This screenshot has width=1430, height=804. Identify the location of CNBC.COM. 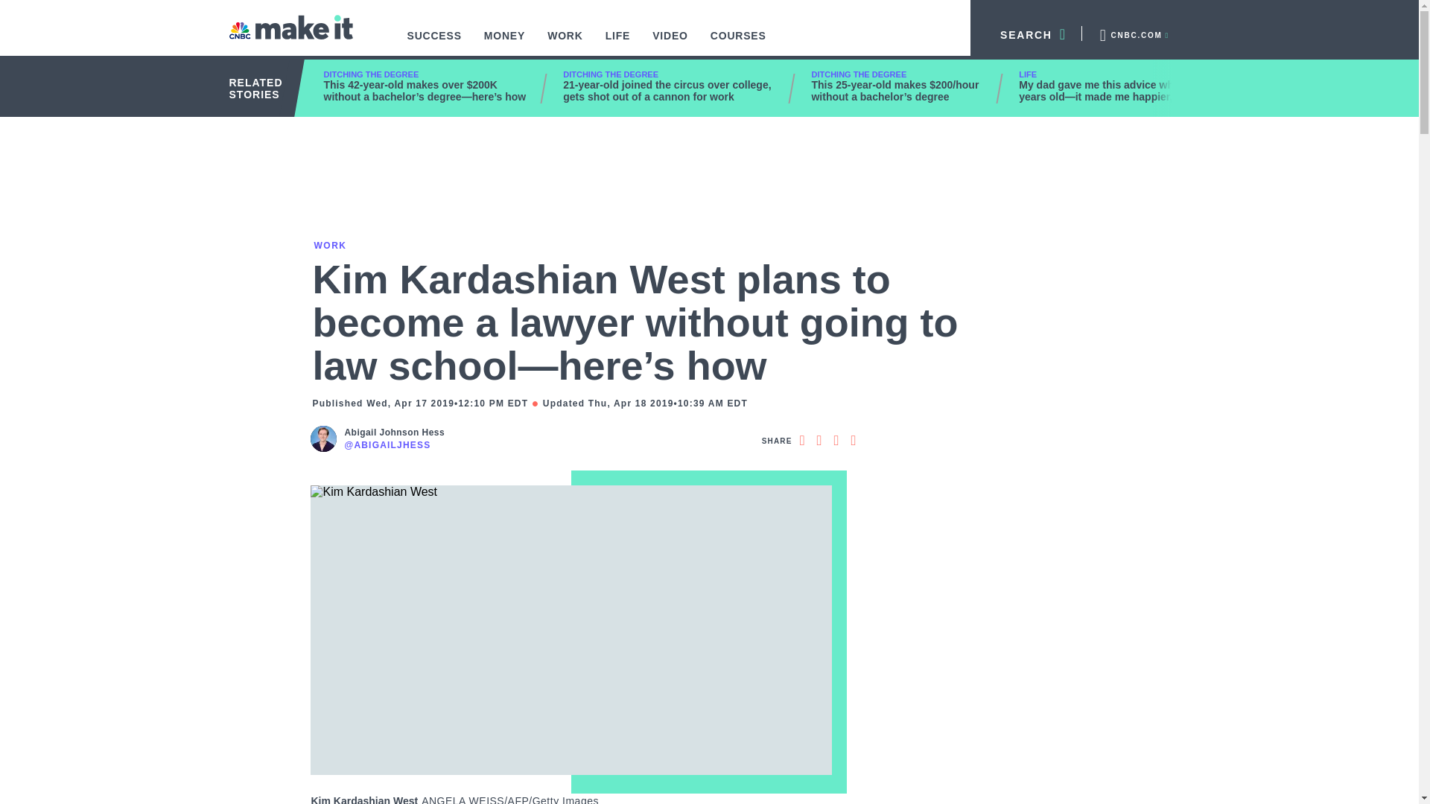
(1133, 33).